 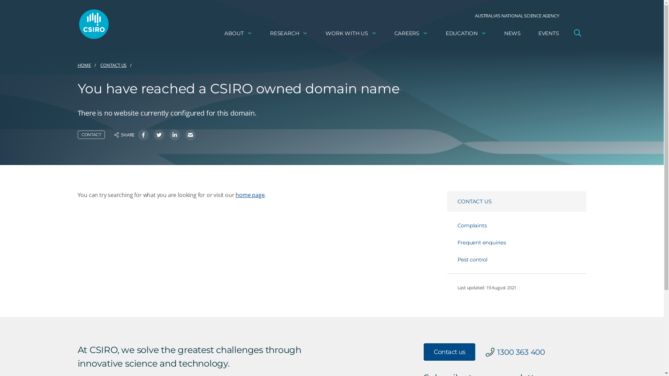 I want to click on CONTACT US, so click(x=114, y=65).